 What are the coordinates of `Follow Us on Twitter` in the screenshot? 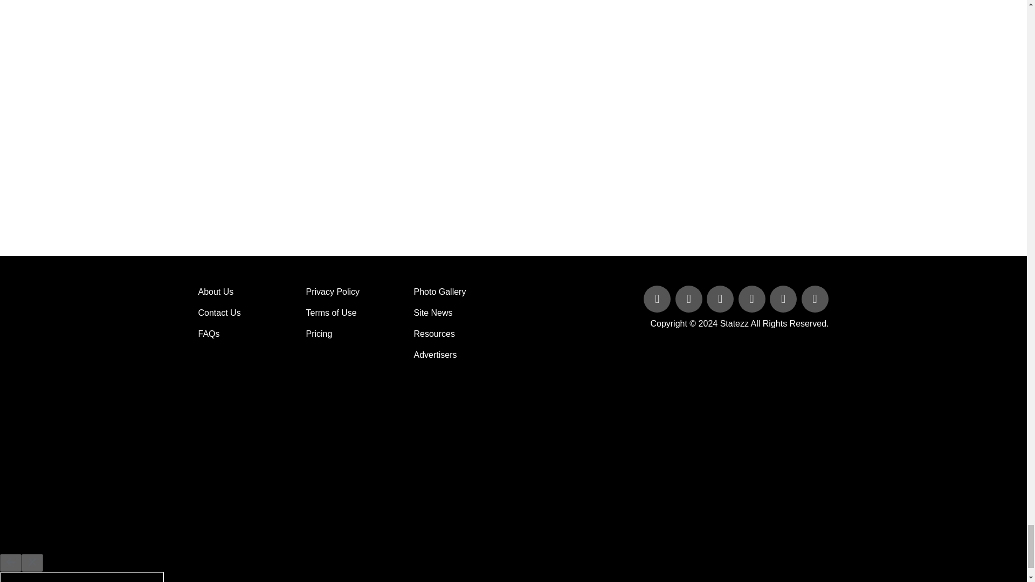 It's located at (690, 300).